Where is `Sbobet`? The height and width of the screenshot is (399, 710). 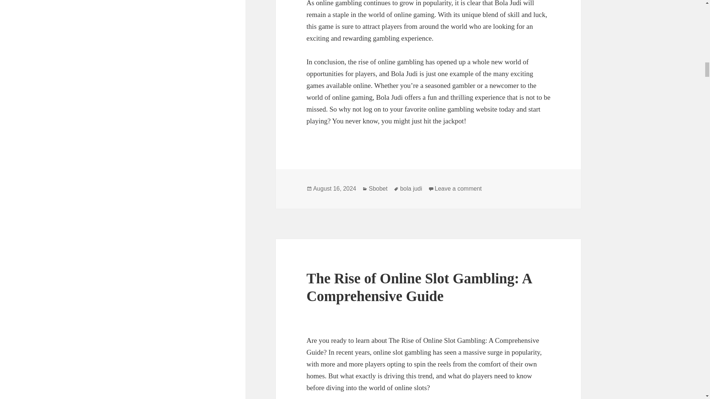
Sbobet is located at coordinates (378, 188).